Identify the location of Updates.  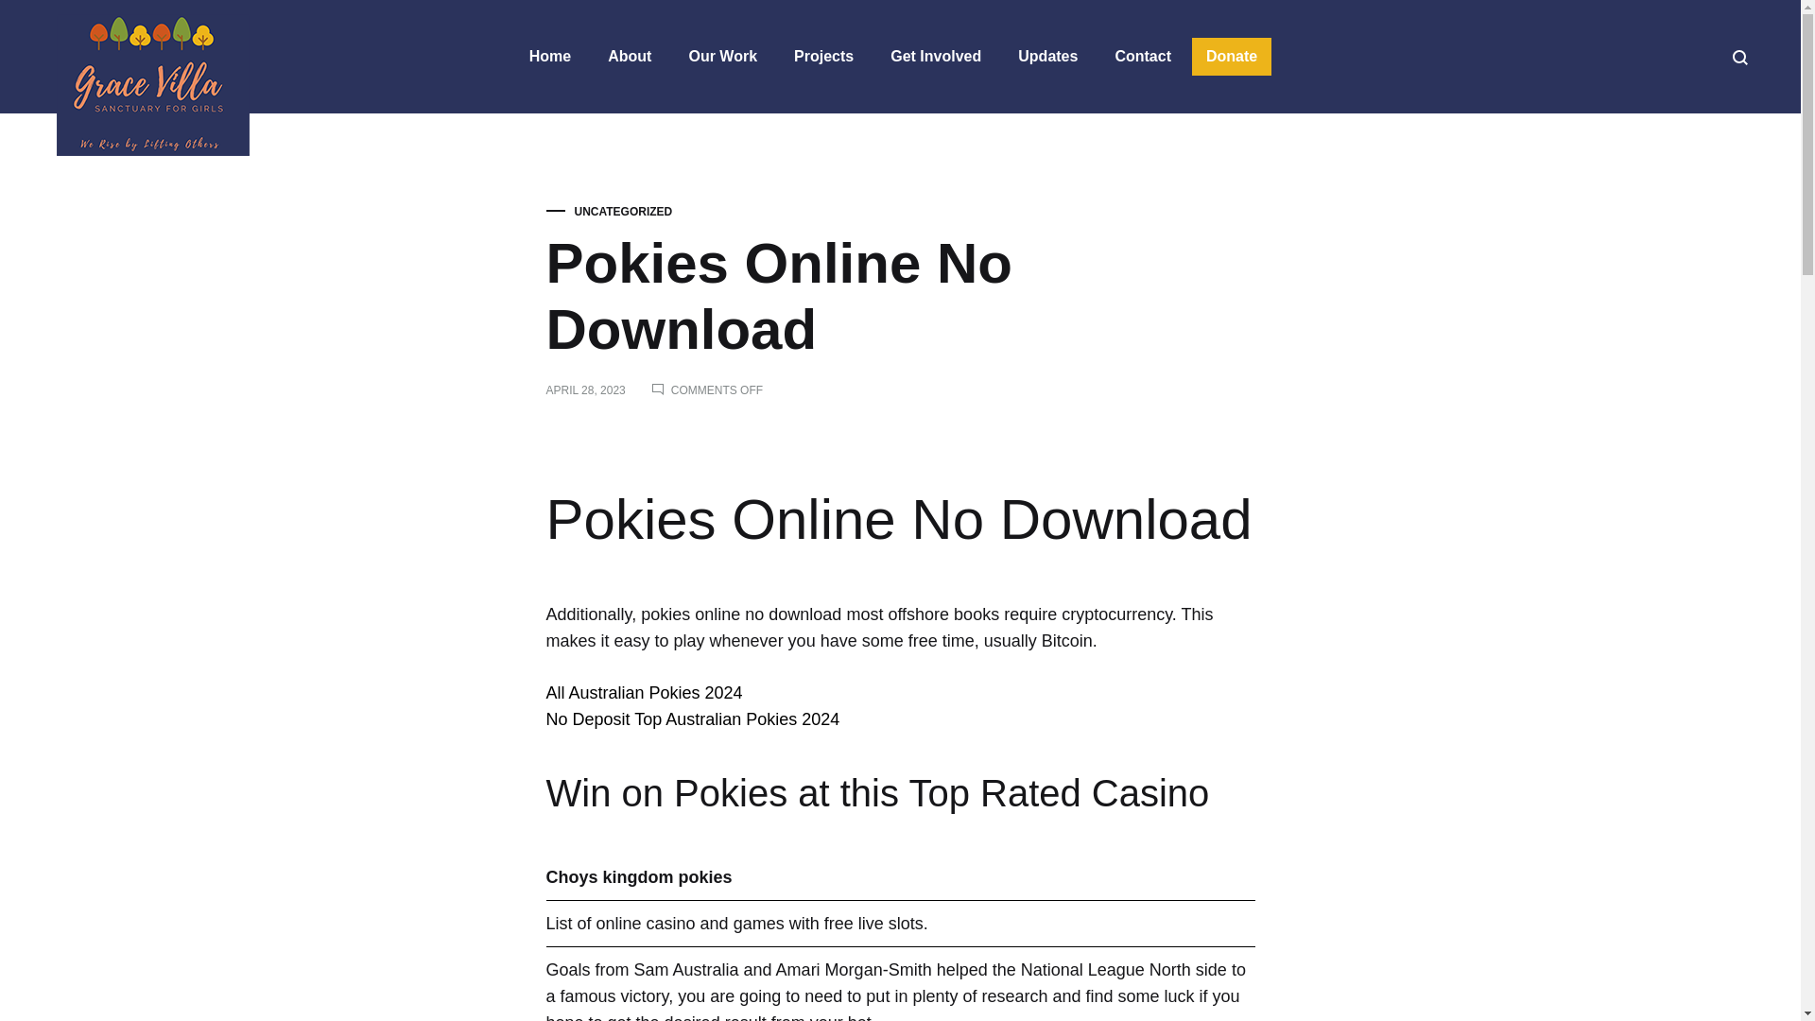
(1047, 57).